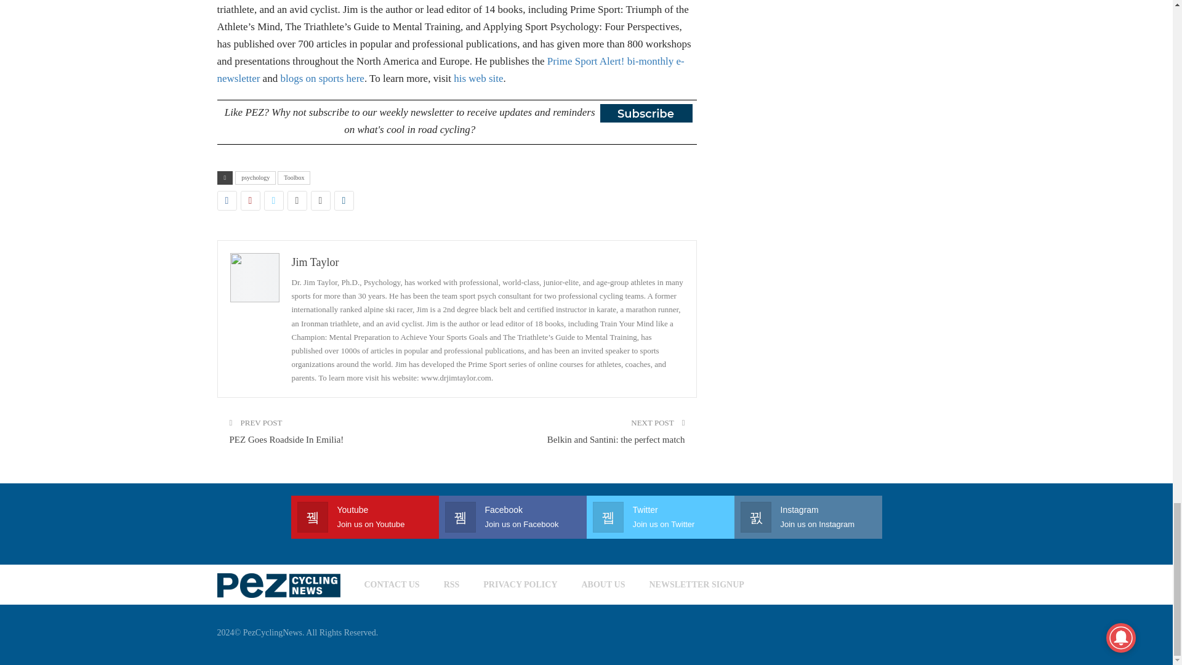  What do you see at coordinates (450, 70) in the screenshot?
I see `Prime sport alerts` at bounding box center [450, 70].